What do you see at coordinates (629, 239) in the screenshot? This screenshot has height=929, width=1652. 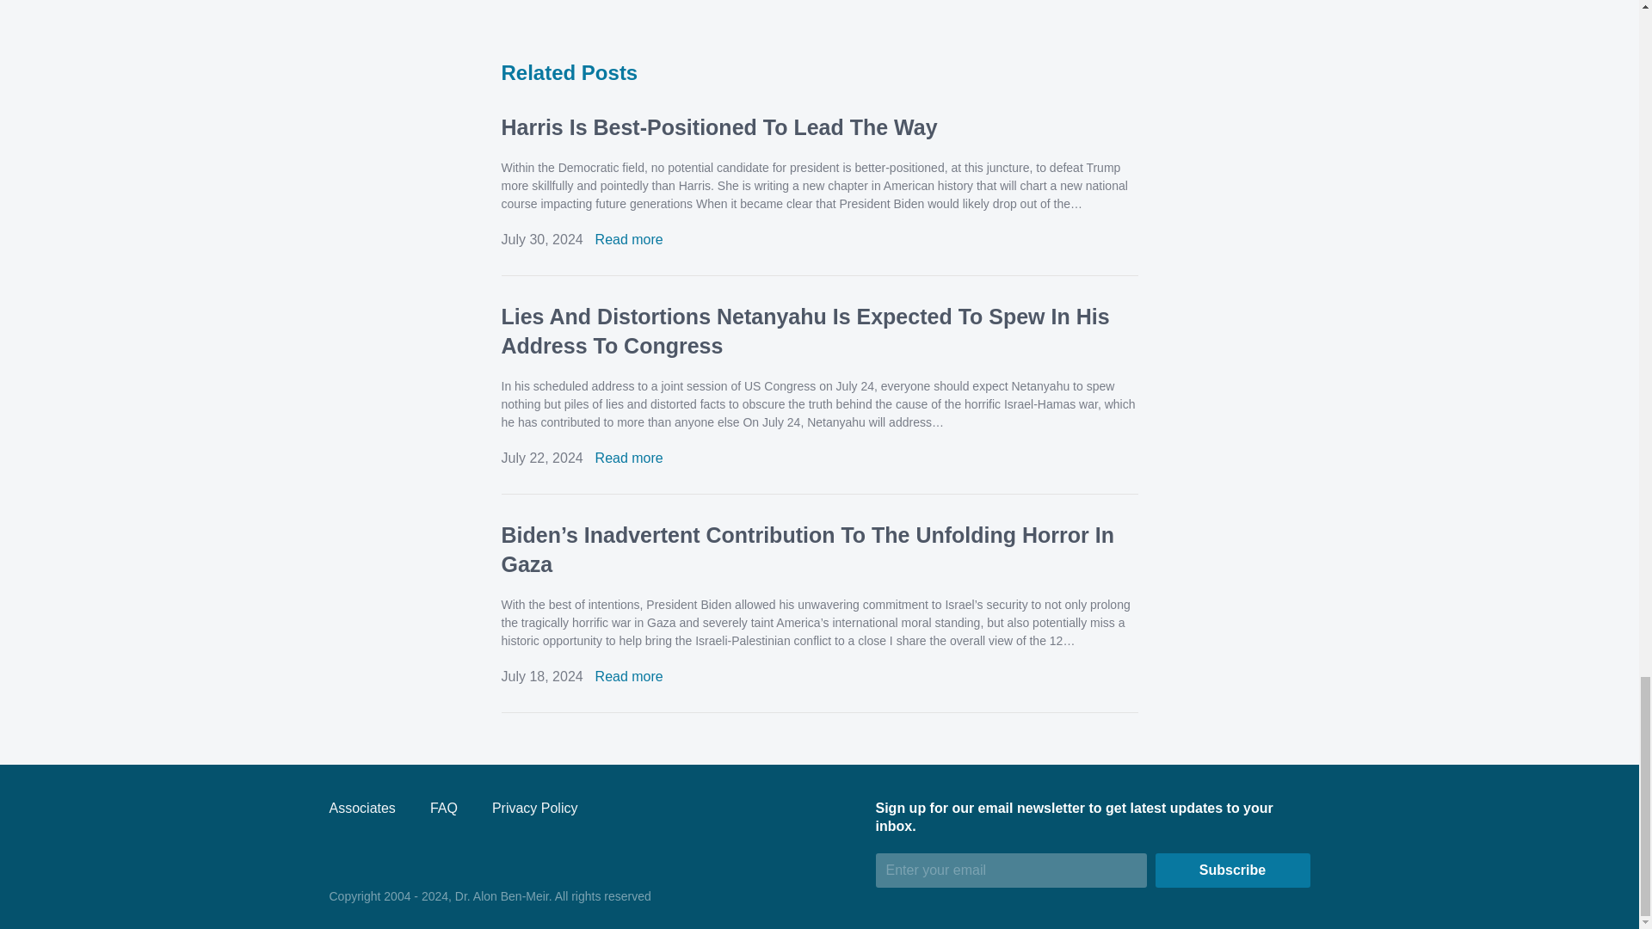 I see `Read more` at bounding box center [629, 239].